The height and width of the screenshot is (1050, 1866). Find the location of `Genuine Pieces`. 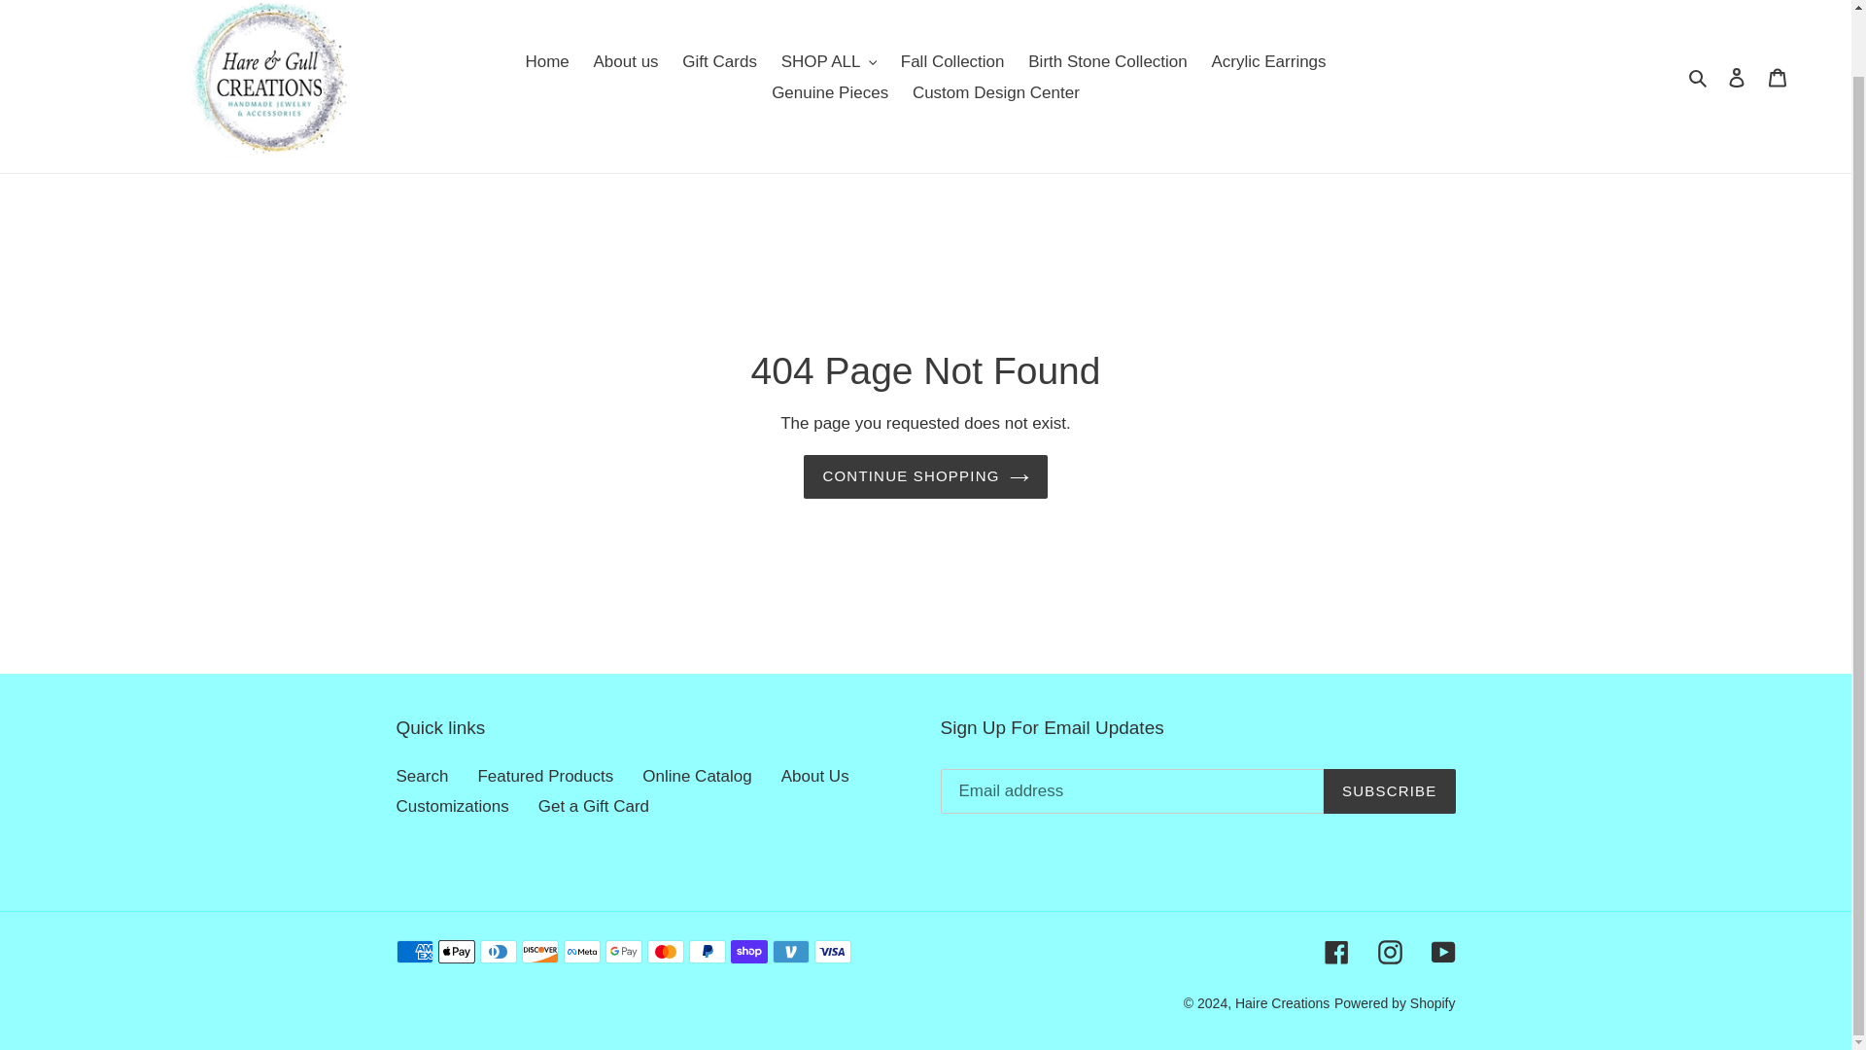

Genuine Pieces is located at coordinates (829, 93).